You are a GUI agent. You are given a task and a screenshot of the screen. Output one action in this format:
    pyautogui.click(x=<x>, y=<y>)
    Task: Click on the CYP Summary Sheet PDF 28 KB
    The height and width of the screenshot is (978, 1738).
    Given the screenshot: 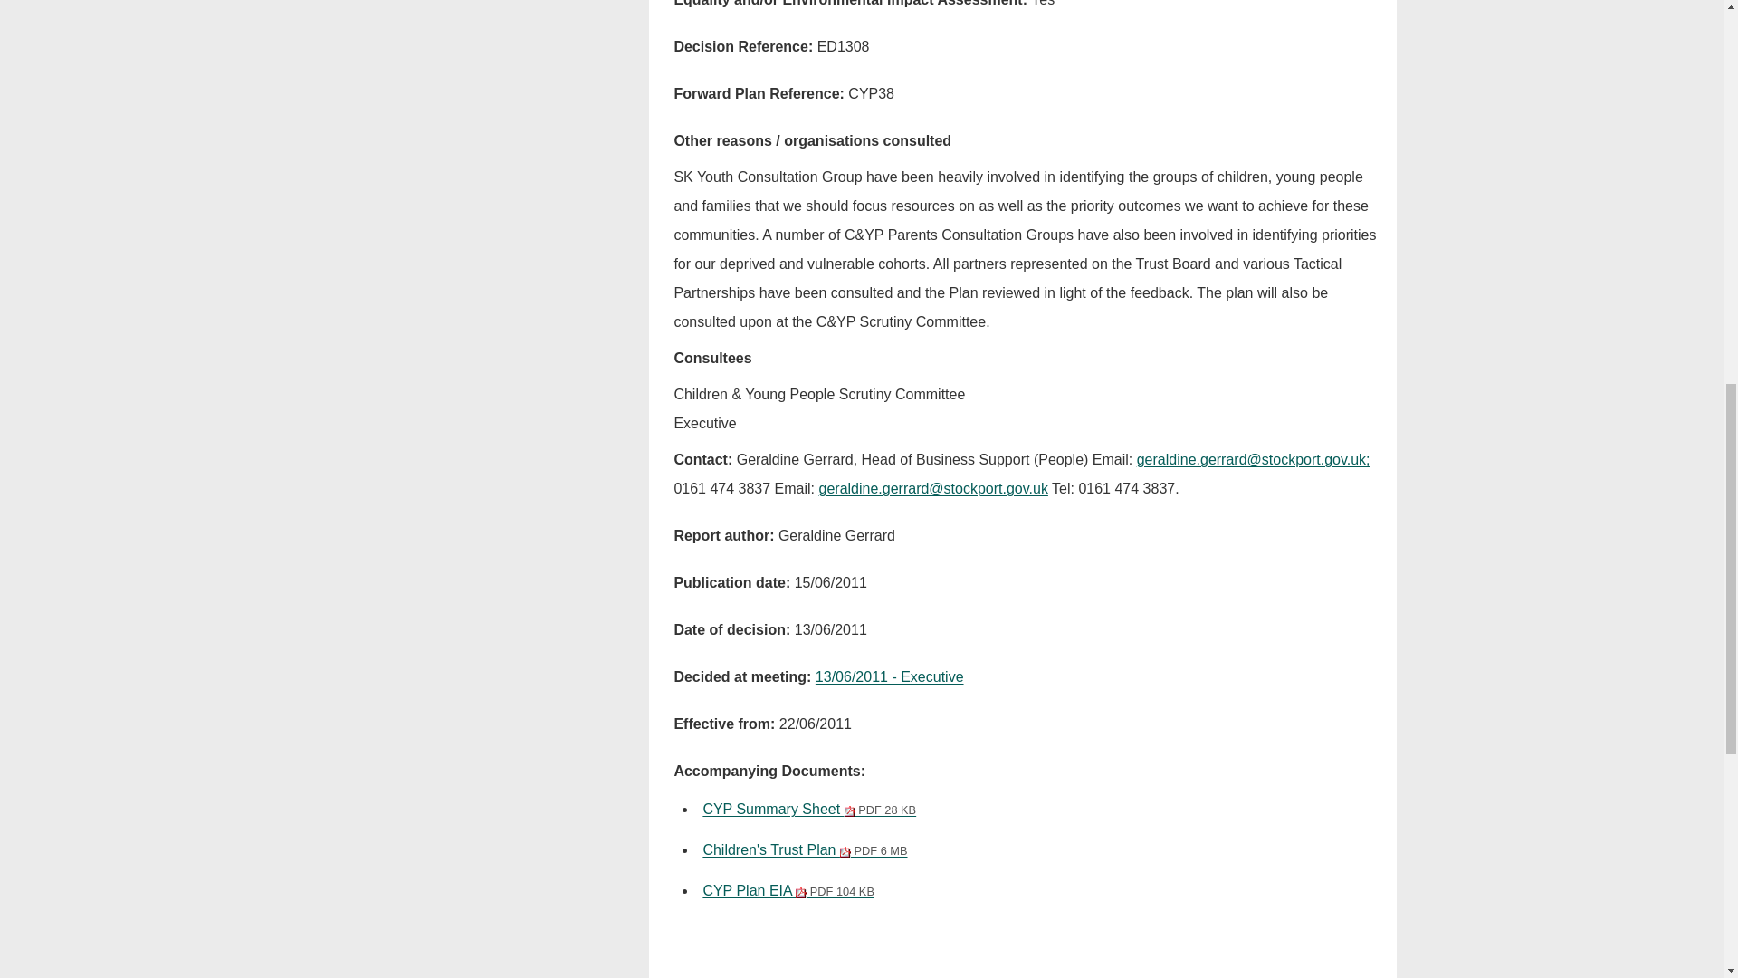 What is the action you would take?
    pyautogui.click(x=808, y=808)
    